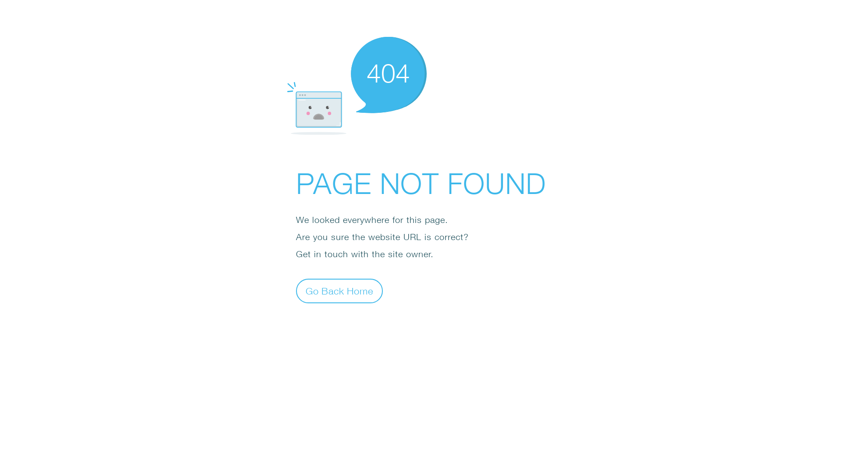  What do you see at coordinates (339, 291) in the screenshot?
I see `Go Back Home` at bounding box center [339, 291].